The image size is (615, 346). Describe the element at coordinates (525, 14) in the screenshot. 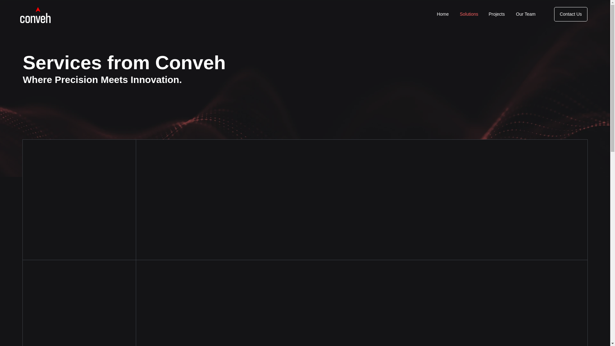

I see `Our Team` at that location.